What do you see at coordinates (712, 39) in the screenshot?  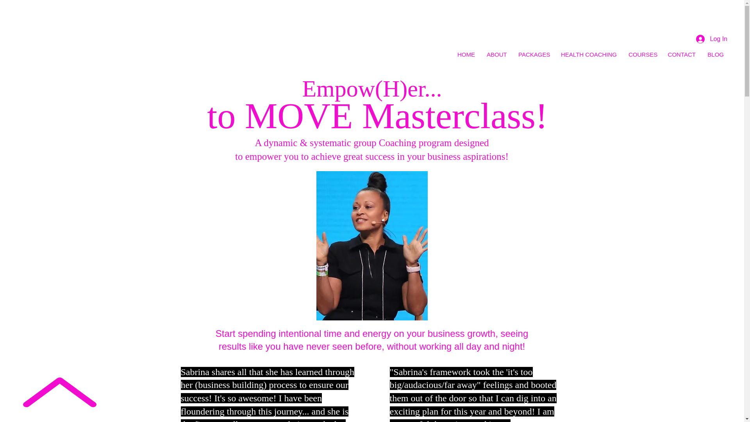 I see `Log In` at bounding box center [712, 39].